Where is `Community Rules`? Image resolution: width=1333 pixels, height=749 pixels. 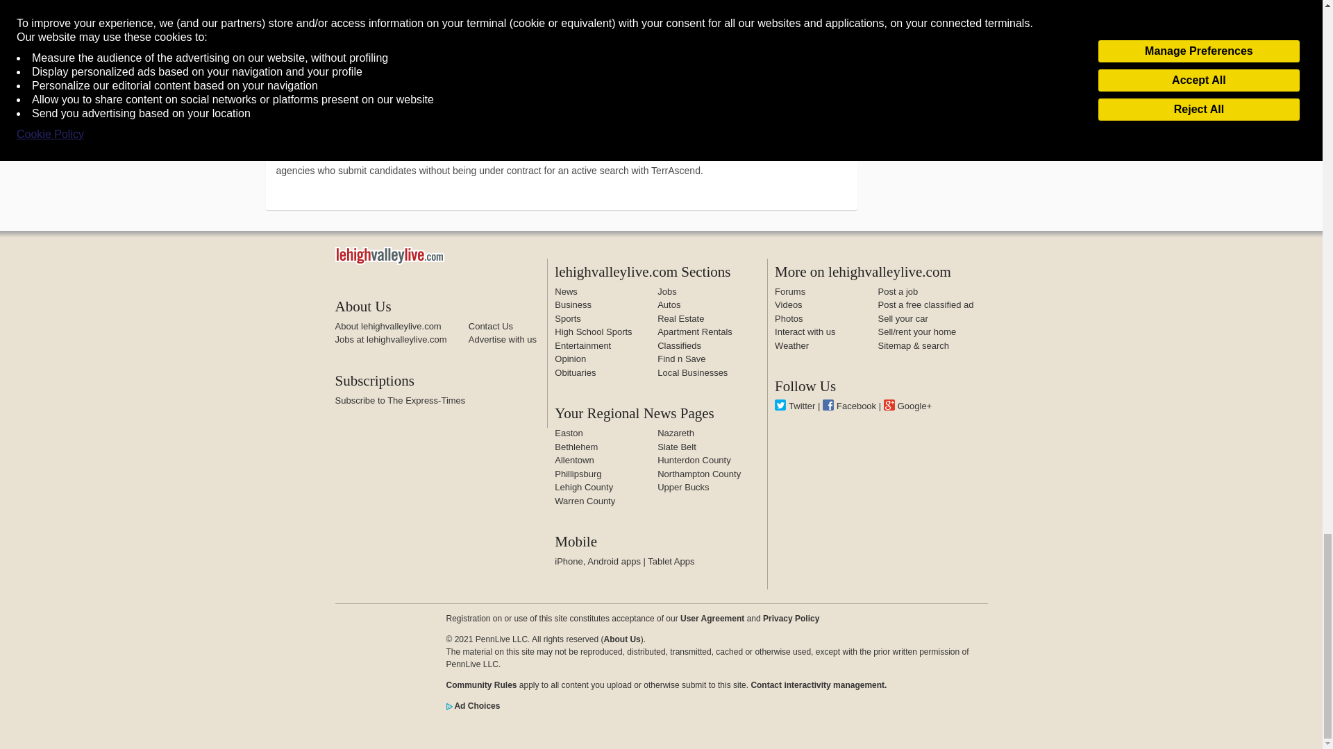 Community Rules is located at coordinates (818, 685).